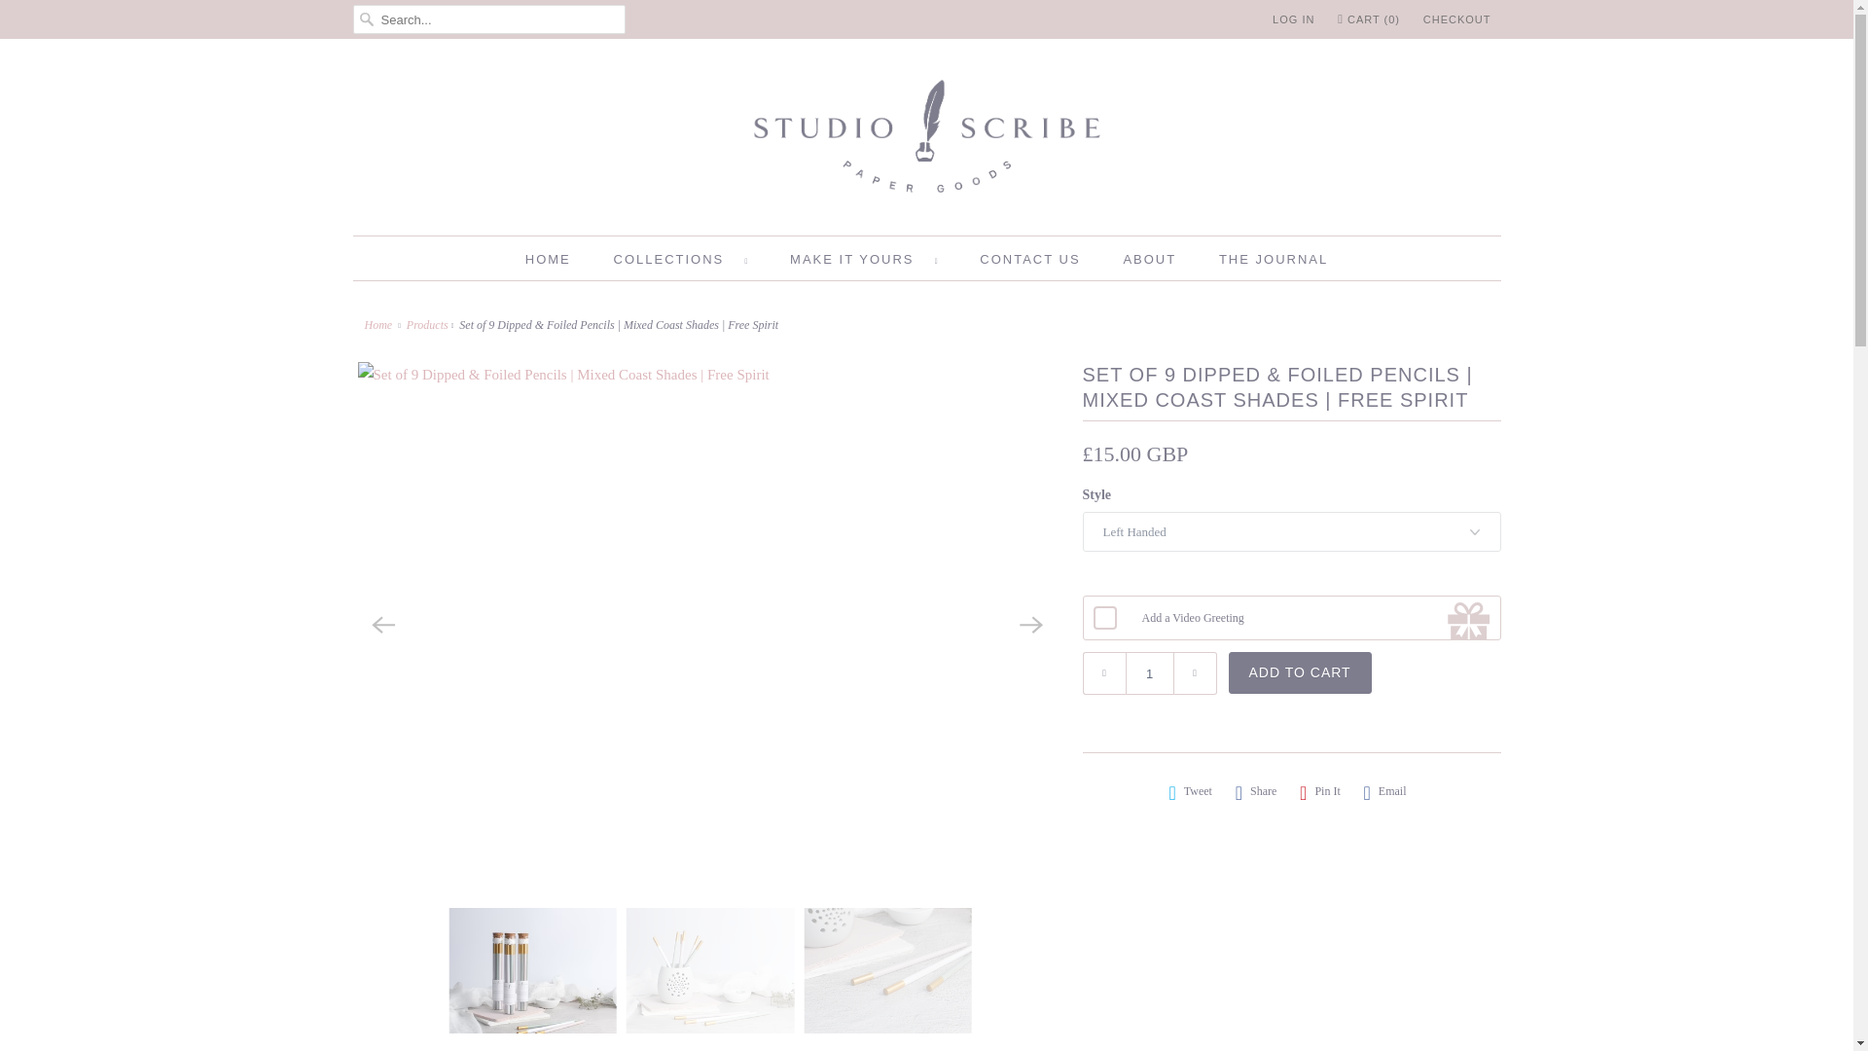 The width and height of the screenshot is (1868, 1051). I want to click on Share this on Facebook, so click(1256, 792).